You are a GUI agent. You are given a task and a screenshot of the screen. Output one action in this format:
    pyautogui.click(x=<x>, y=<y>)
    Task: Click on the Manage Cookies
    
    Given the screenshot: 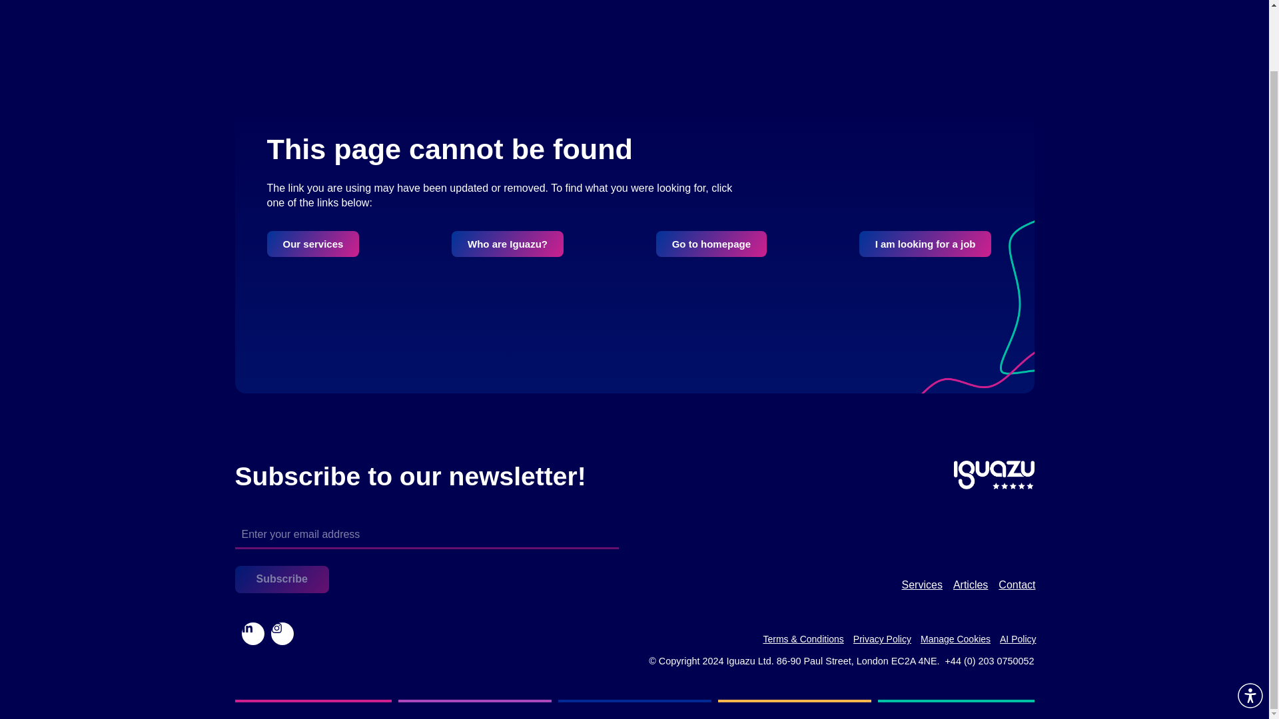 What is the action you would take?
    pyautogui.click(x=955, y=639)
    